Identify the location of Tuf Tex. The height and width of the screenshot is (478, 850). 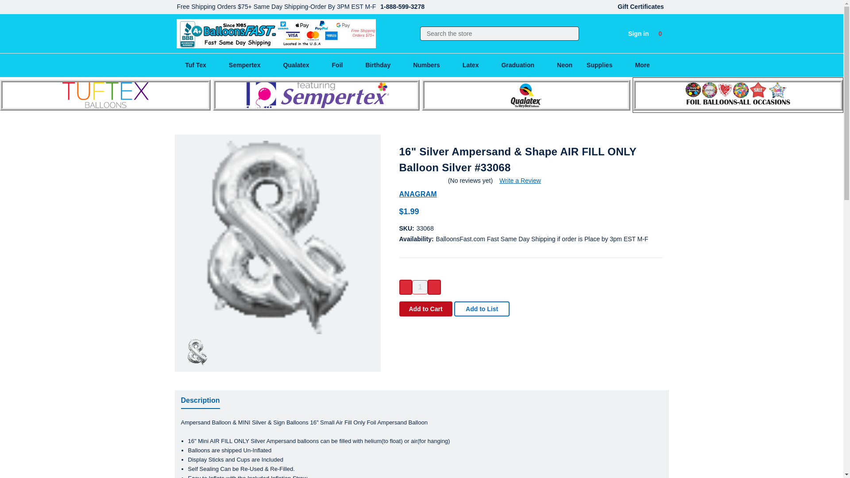
(200, 65).